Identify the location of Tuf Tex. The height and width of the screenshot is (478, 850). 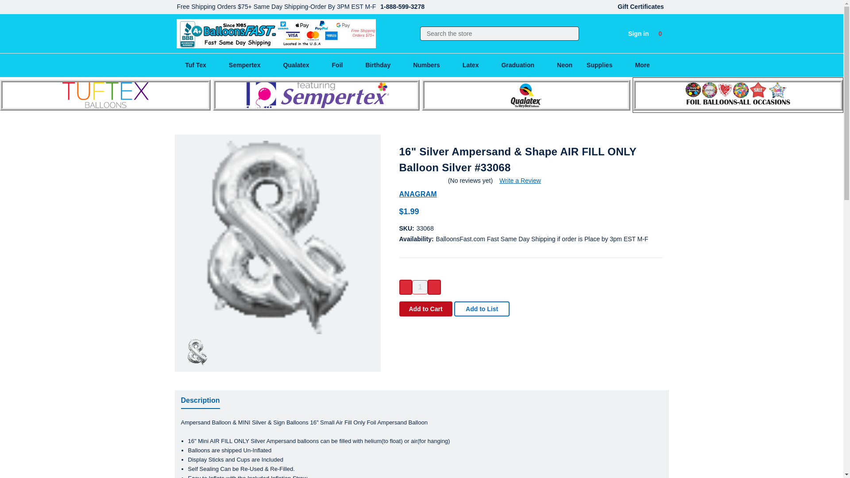
(200, 65).